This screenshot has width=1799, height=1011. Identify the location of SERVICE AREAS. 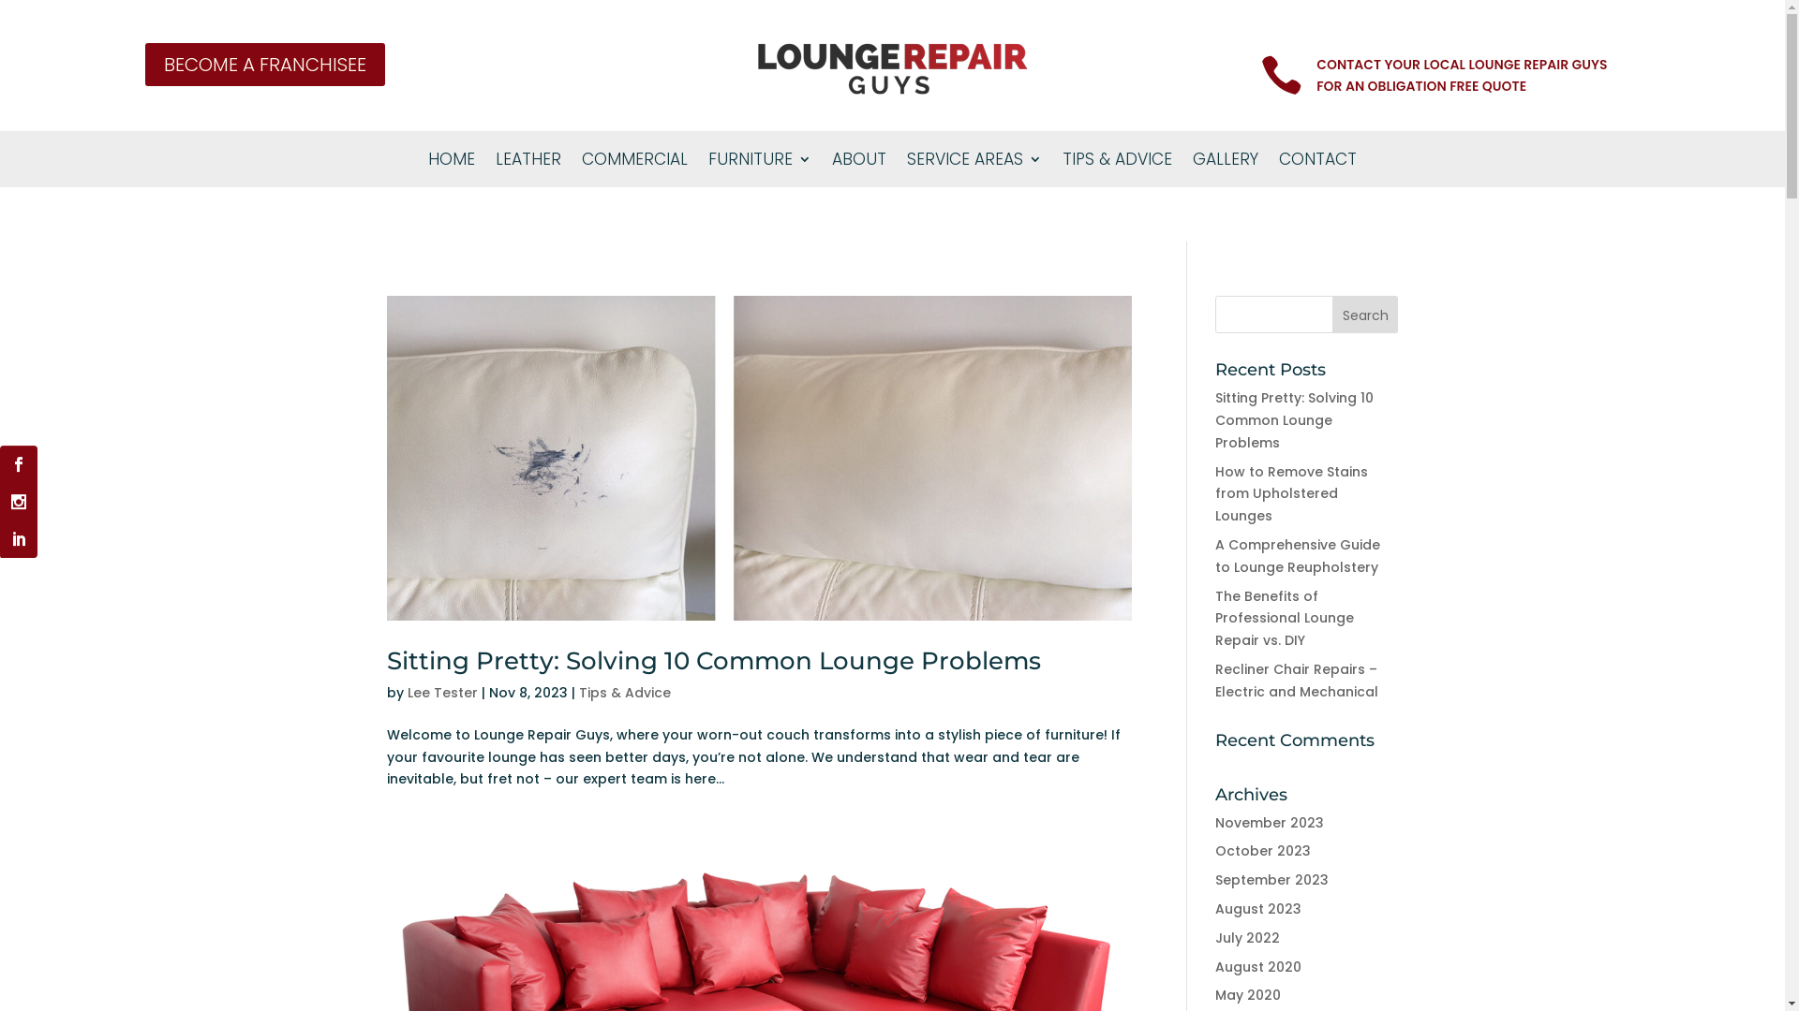
(974, 163).